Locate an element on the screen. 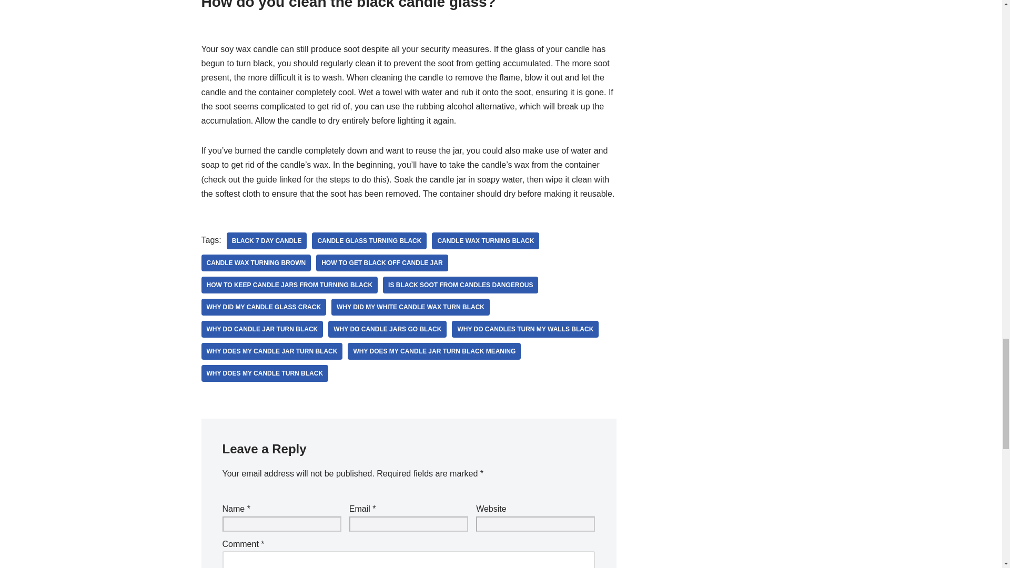 The image size is (1010, 568). BLACK 7 DAY CANDLE is located at coordinates (266, 241).